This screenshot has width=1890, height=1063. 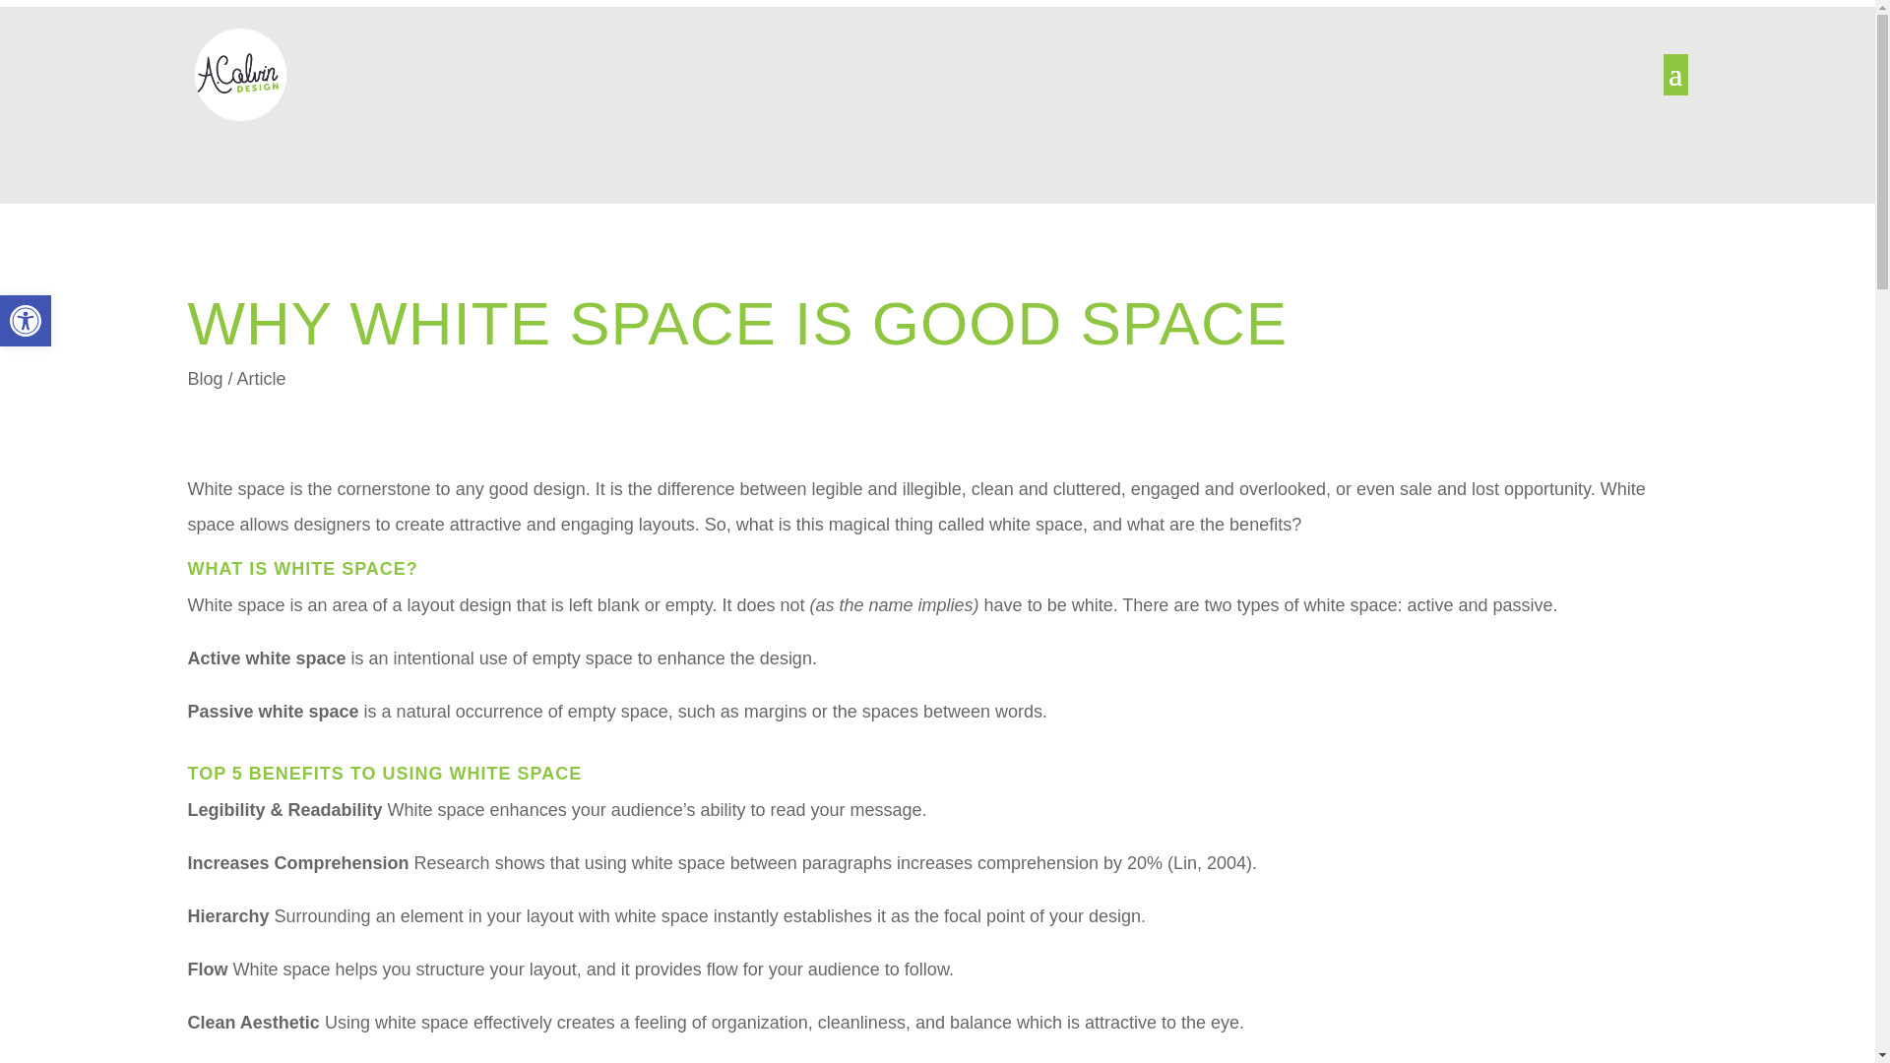 What do you see at coordinates (26, 321) in the screenshot?
I see `Accessibility Tools` at bounding box center [26, 321].